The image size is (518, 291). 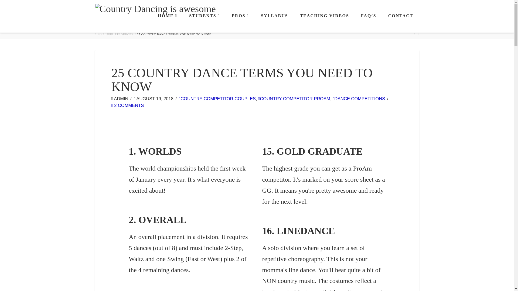 I want to click on PROS, so click(x=240, y=23).